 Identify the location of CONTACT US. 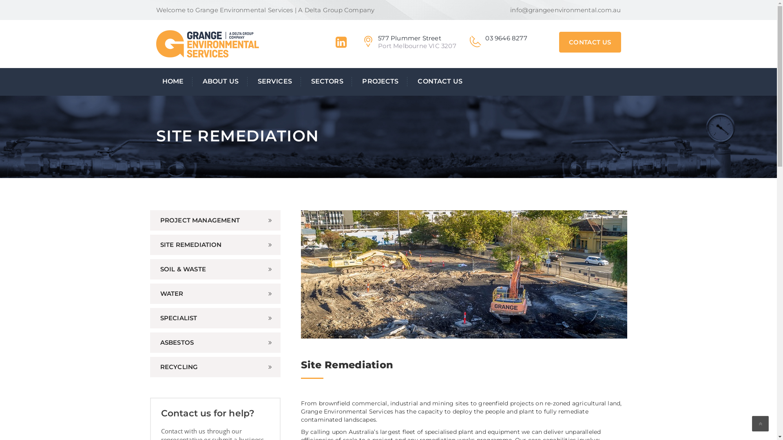
(590, 42).